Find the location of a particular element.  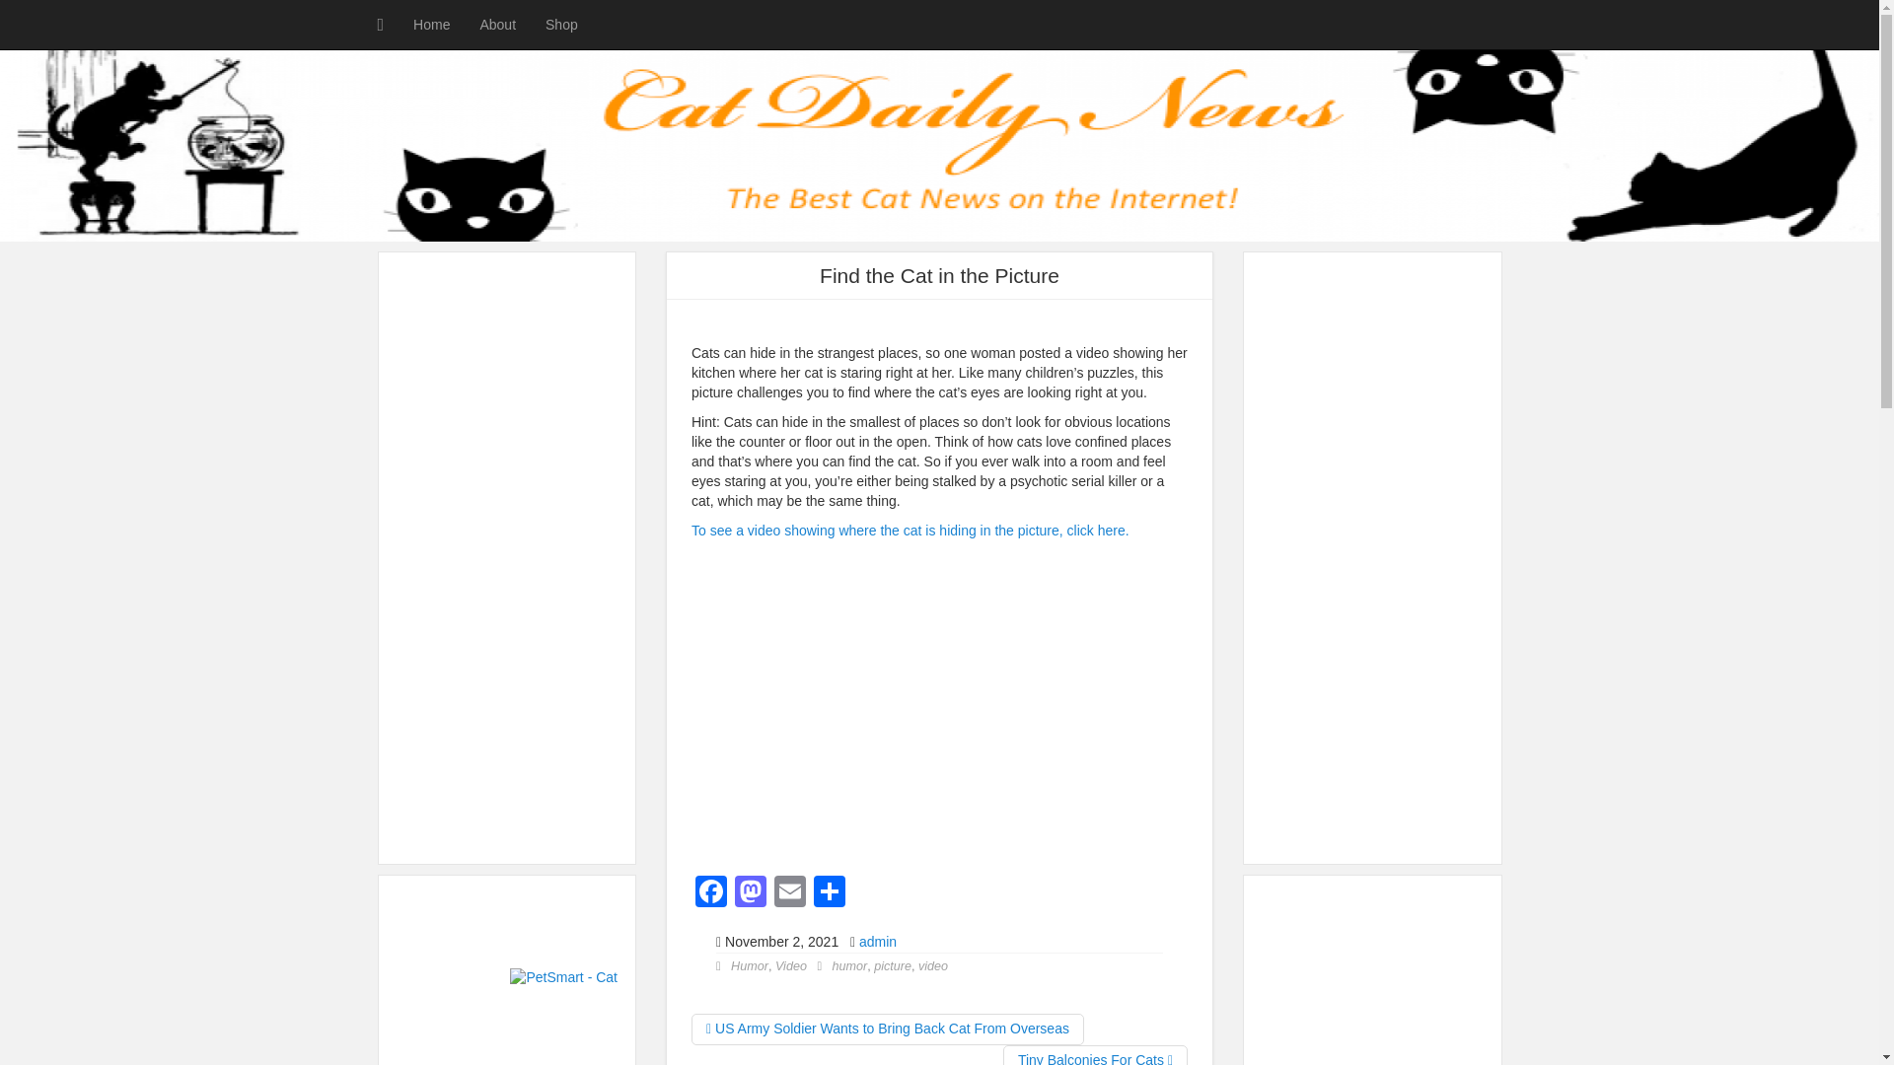

video is located at coordinates (933, 966).